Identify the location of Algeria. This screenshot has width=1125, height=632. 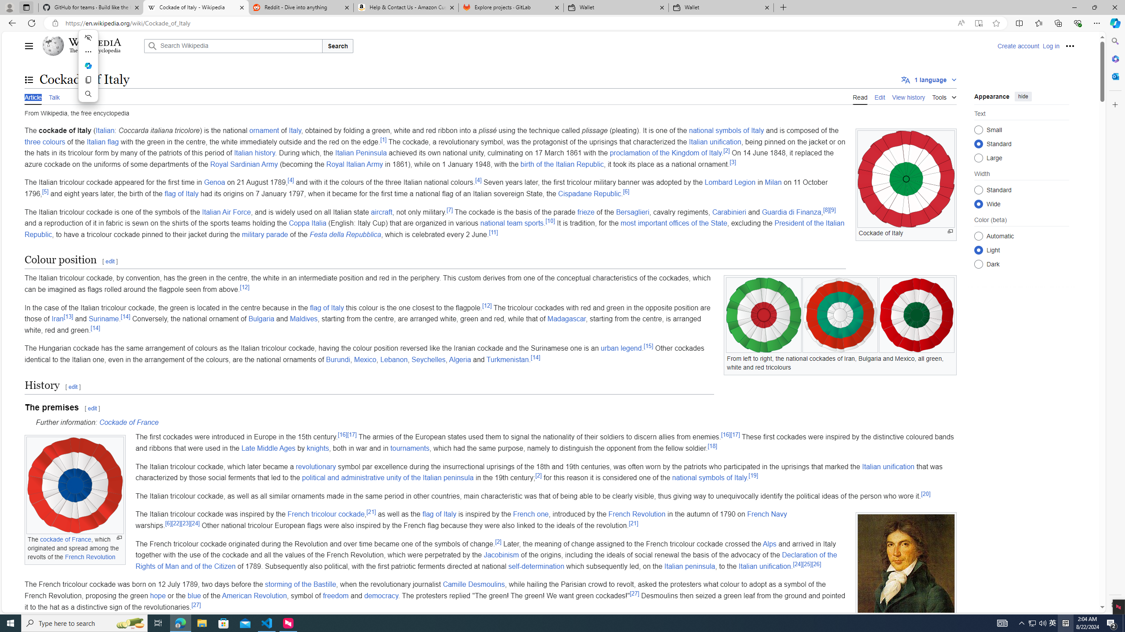
(460, 360).